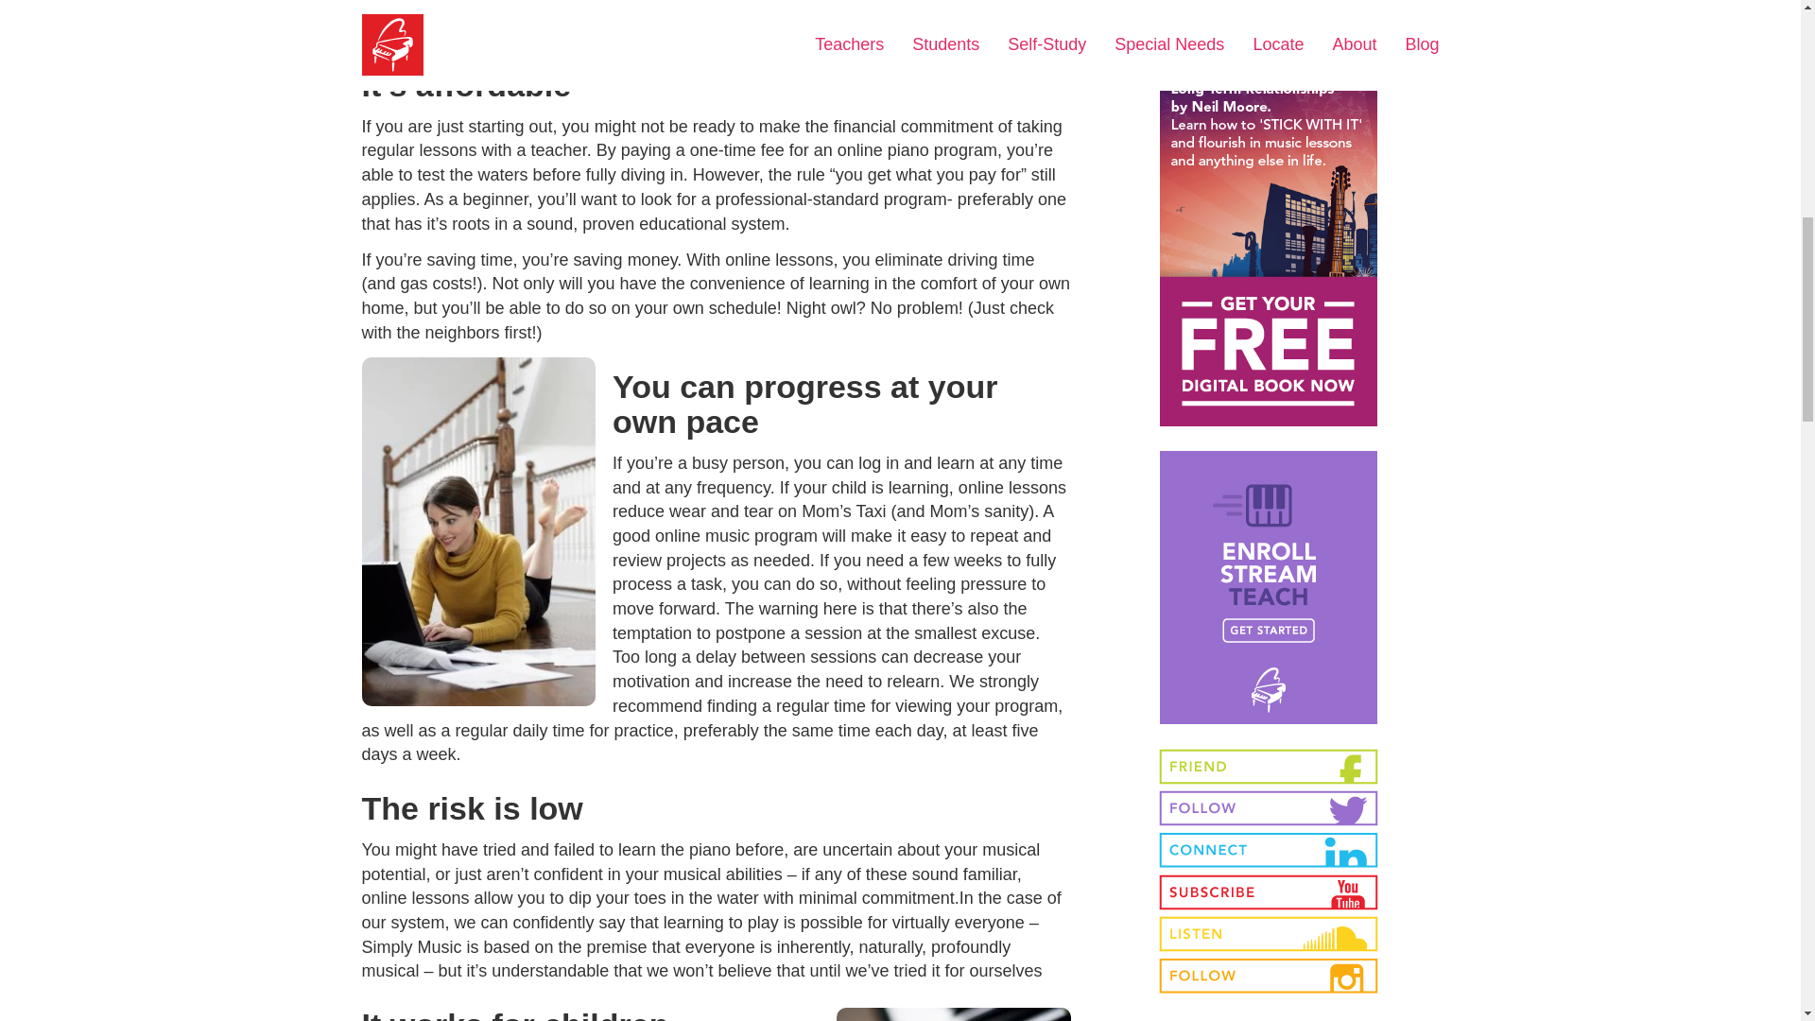  What do you see at coordinates (1269, 933) in the screenshot?
I see `Simply Music on SoundCloud` at bounding box center [1269, 933].